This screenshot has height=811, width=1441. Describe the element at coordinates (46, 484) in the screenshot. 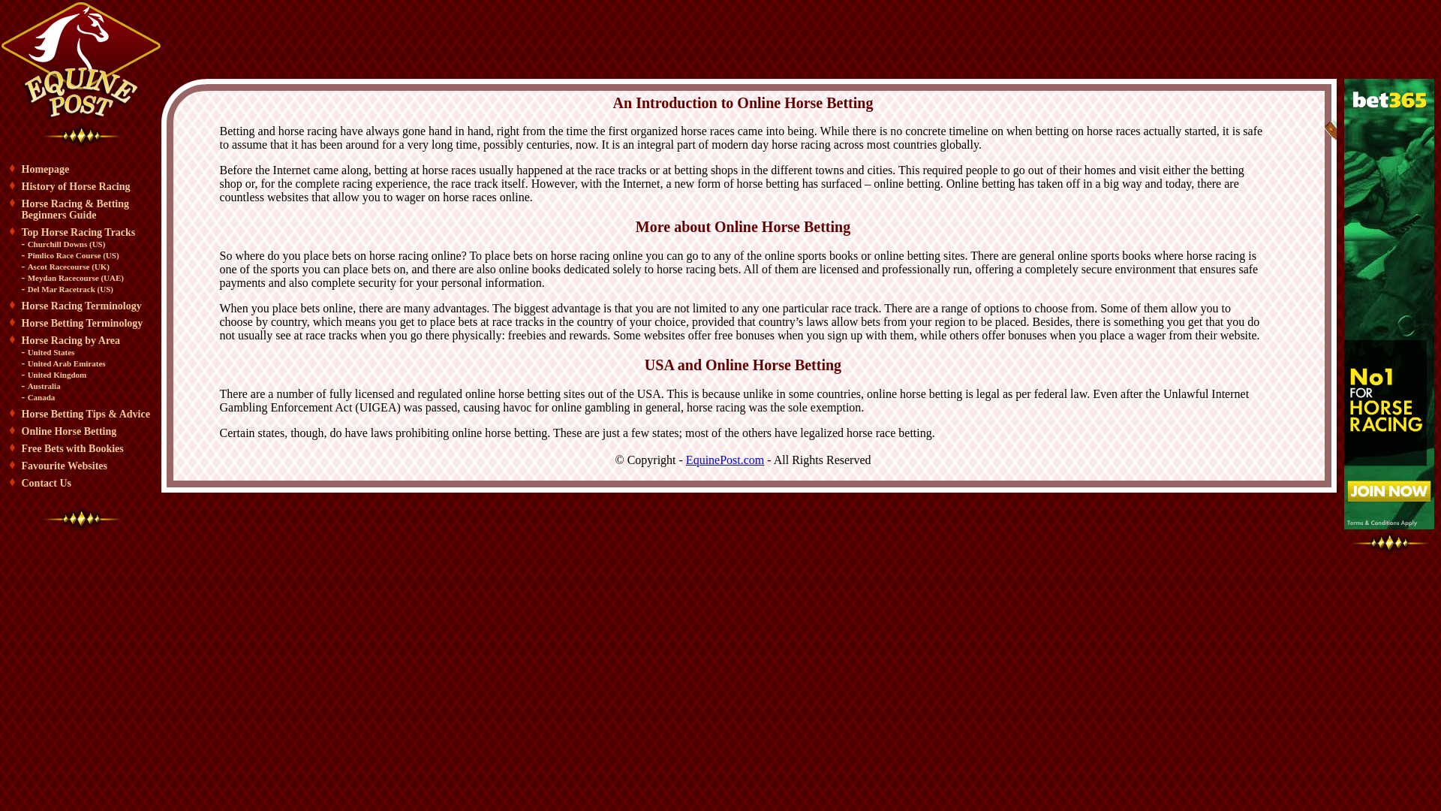

I see `Contact Us` at that location.